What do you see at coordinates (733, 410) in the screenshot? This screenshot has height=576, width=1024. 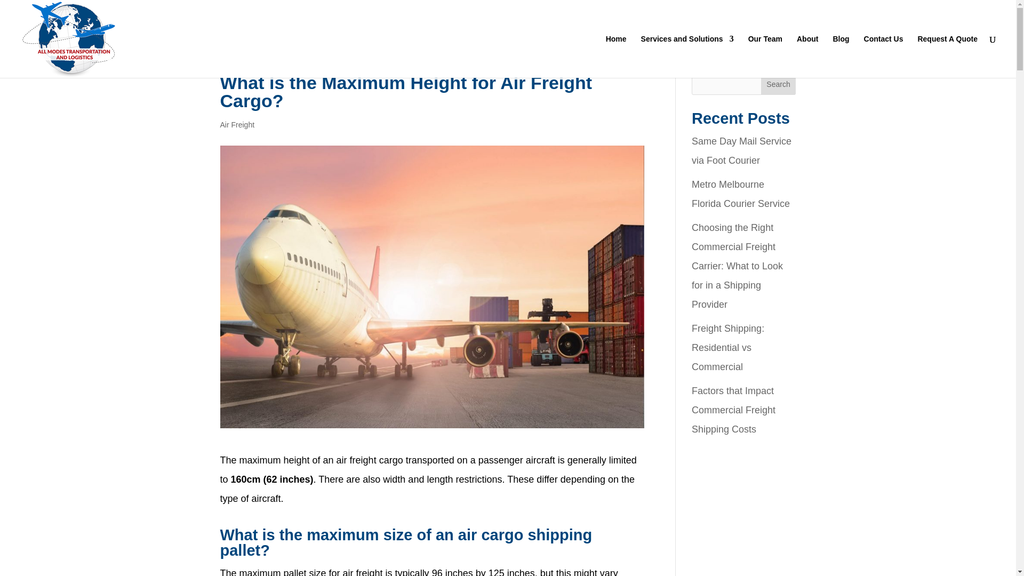 I see `Factors that Impact Commercial Freight Shipping Costs` at bounding box center [733, 410].